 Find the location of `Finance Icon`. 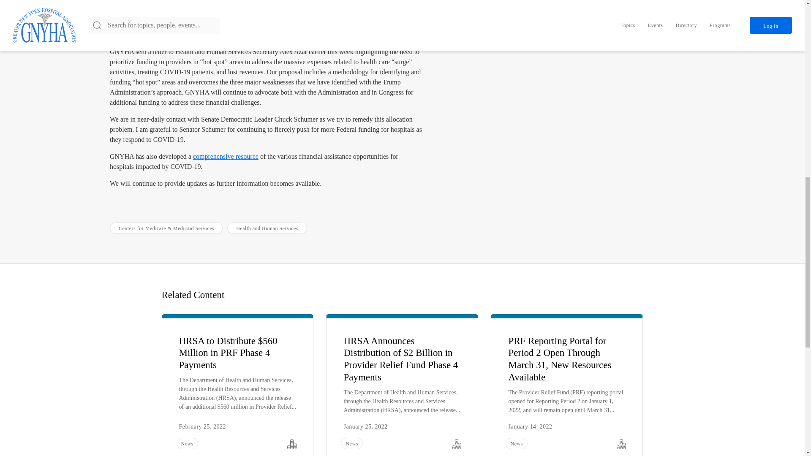

Finance Icon is located at coordinates (456, 444).